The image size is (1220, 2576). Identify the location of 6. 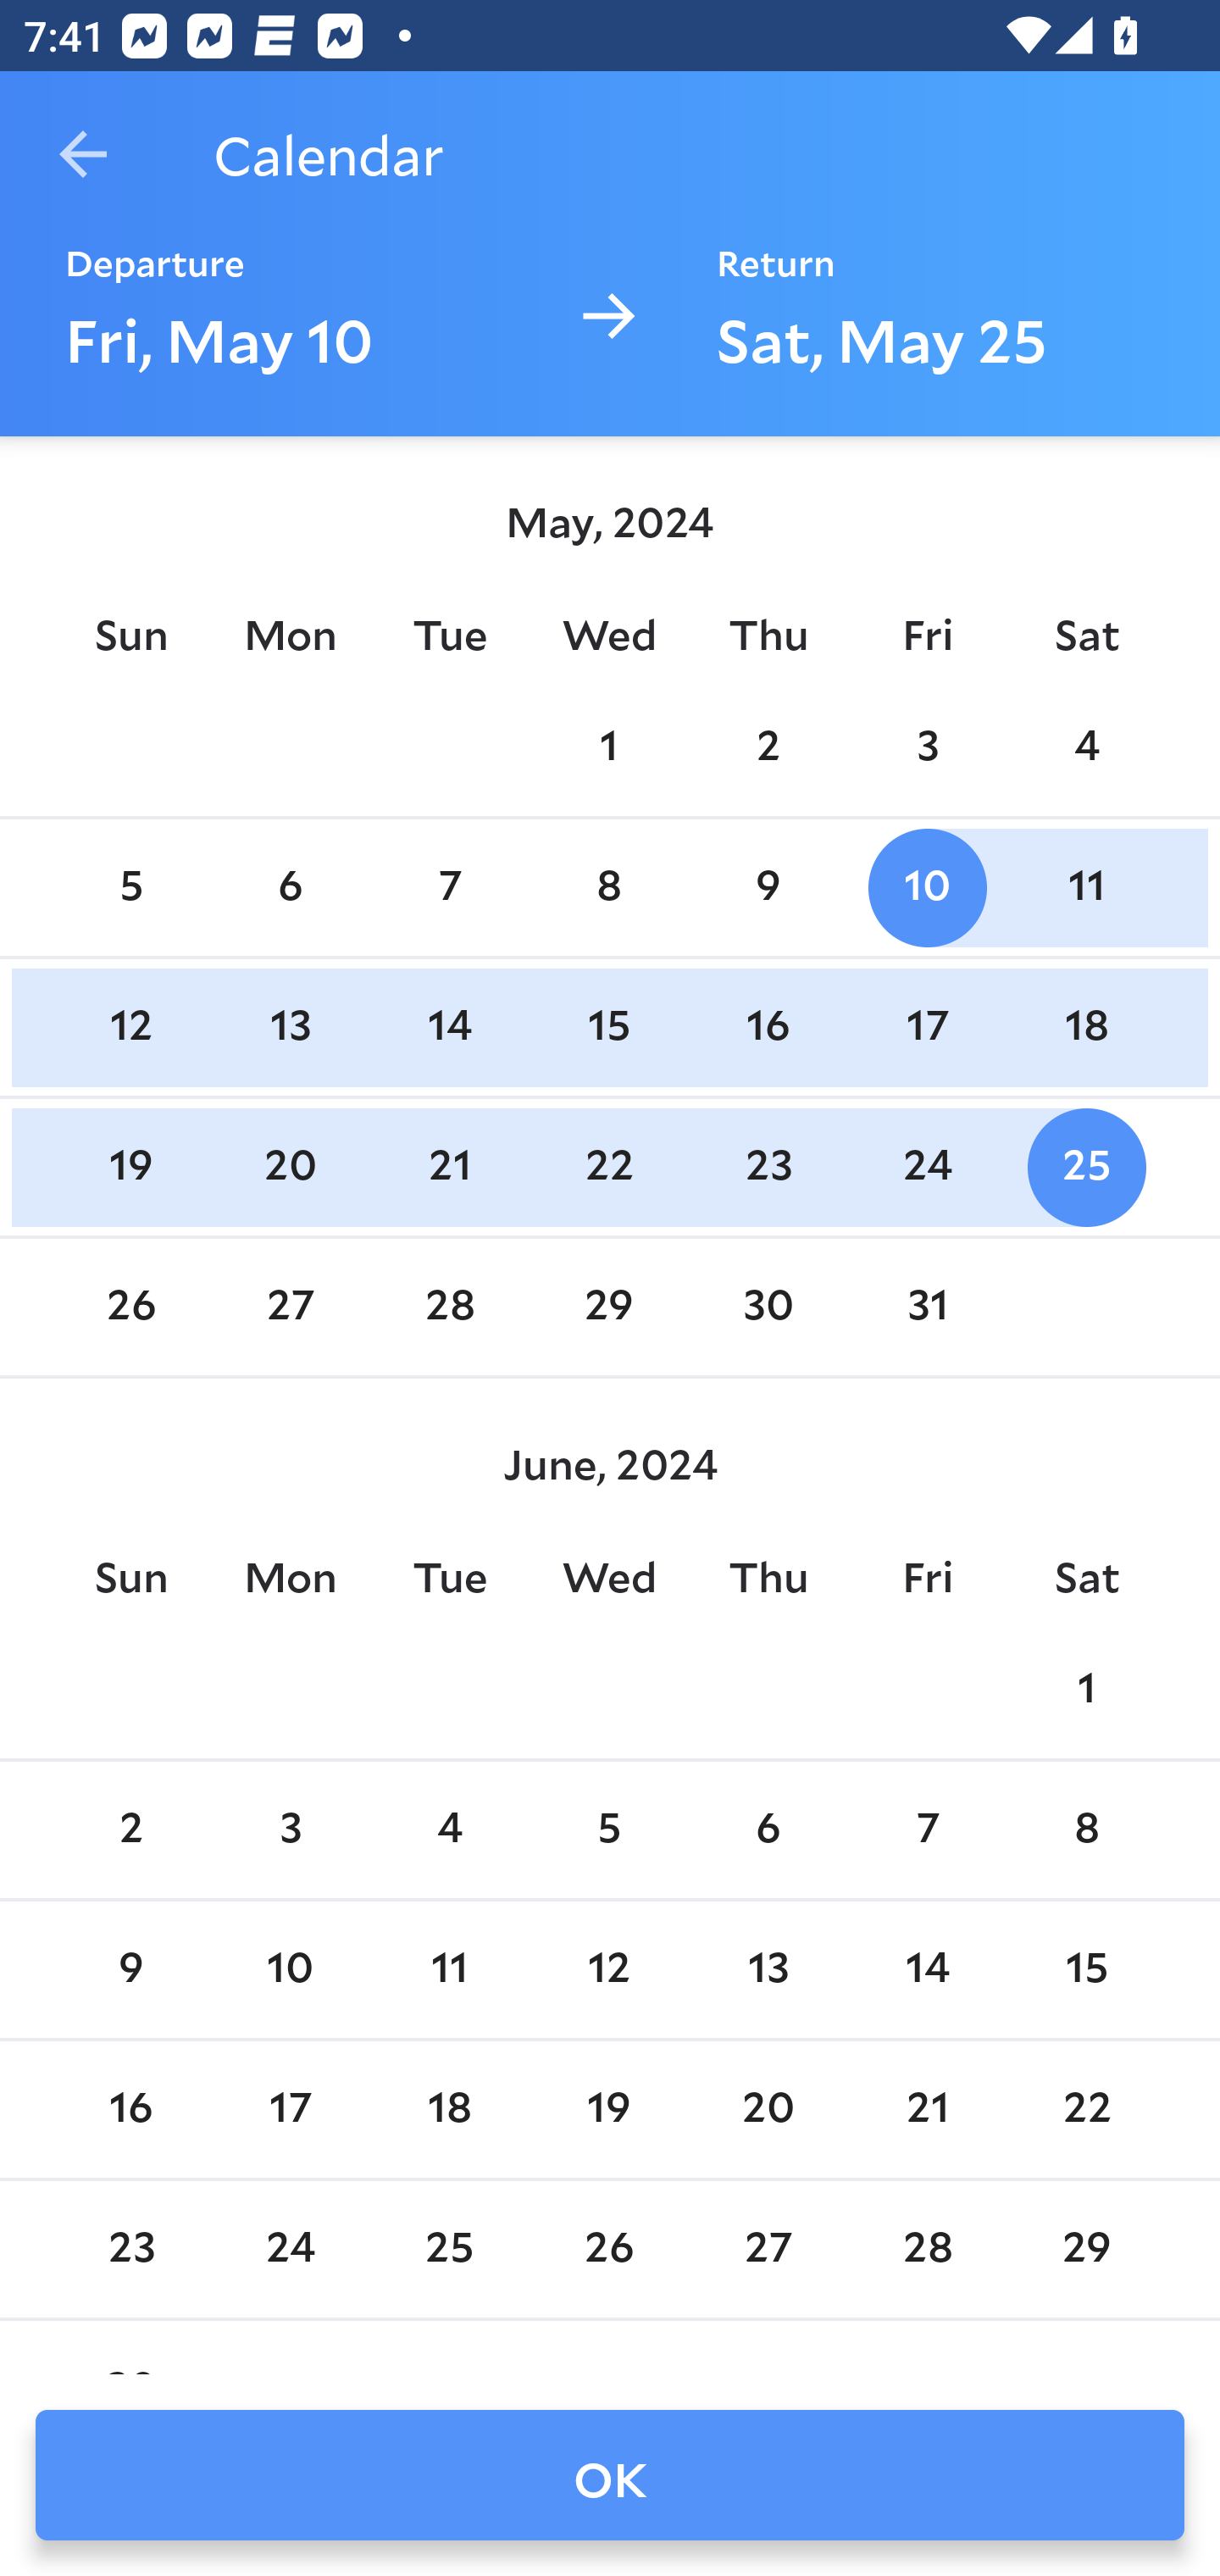
(291, 888).